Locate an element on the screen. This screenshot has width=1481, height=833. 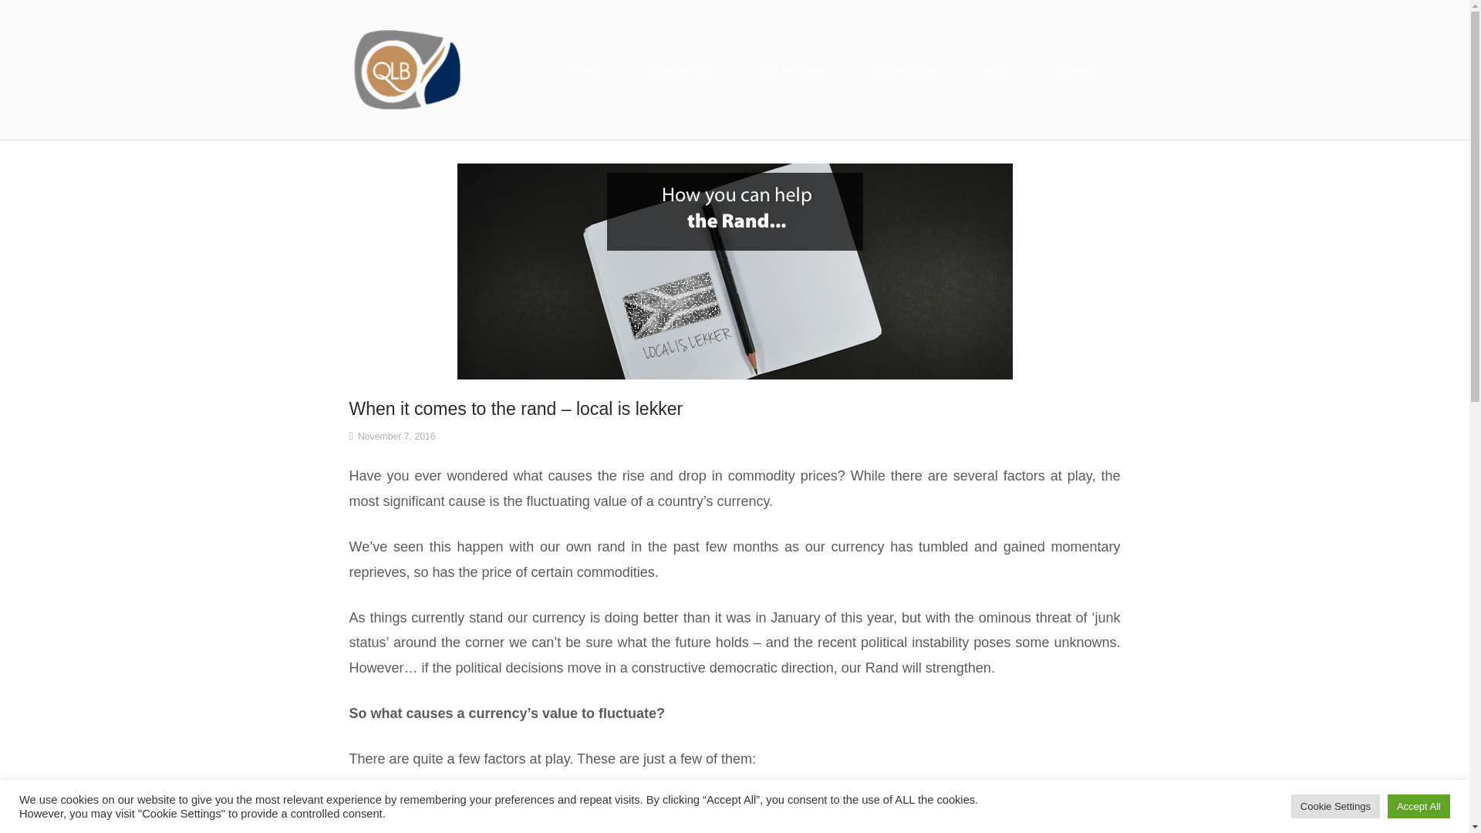
Testimonials is located at coordinates (903, 69).